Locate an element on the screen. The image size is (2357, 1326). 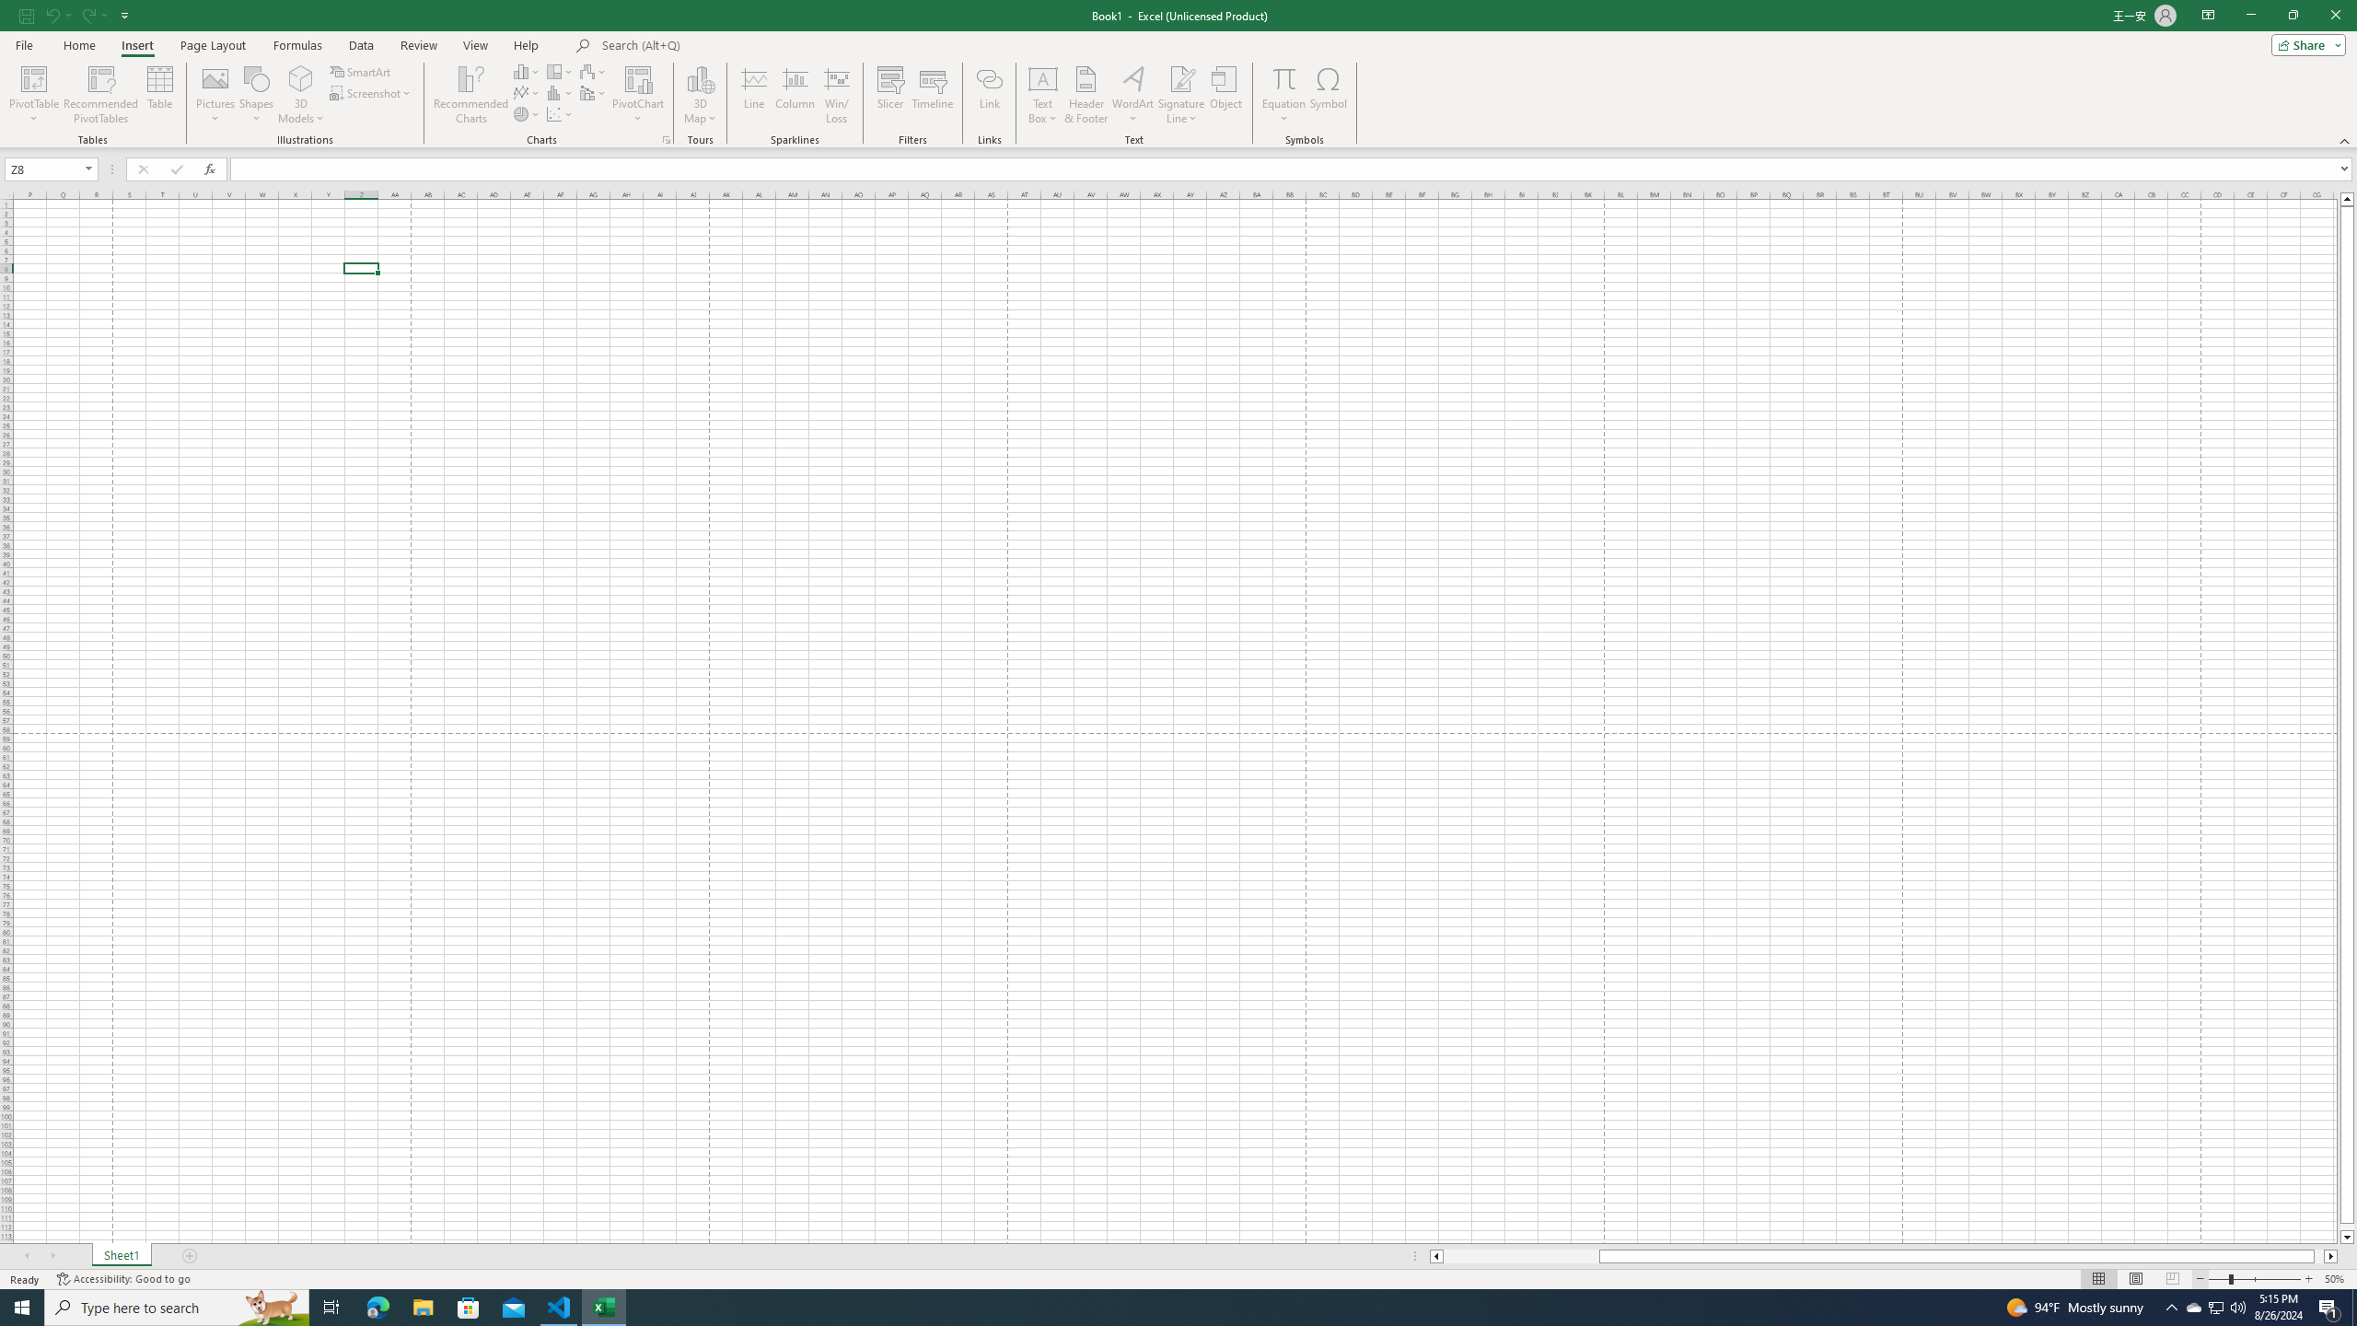
SmartArt... is located at coordinates (361, 72).